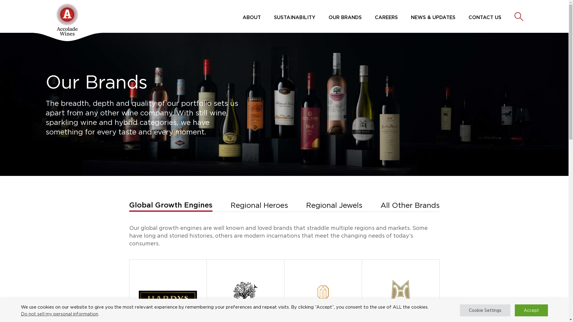 The width and height of the screenshot is (573, 322). Describe the element at coordinates (334, 206) in the screenshot. I see `Regional Jewels` at that location.